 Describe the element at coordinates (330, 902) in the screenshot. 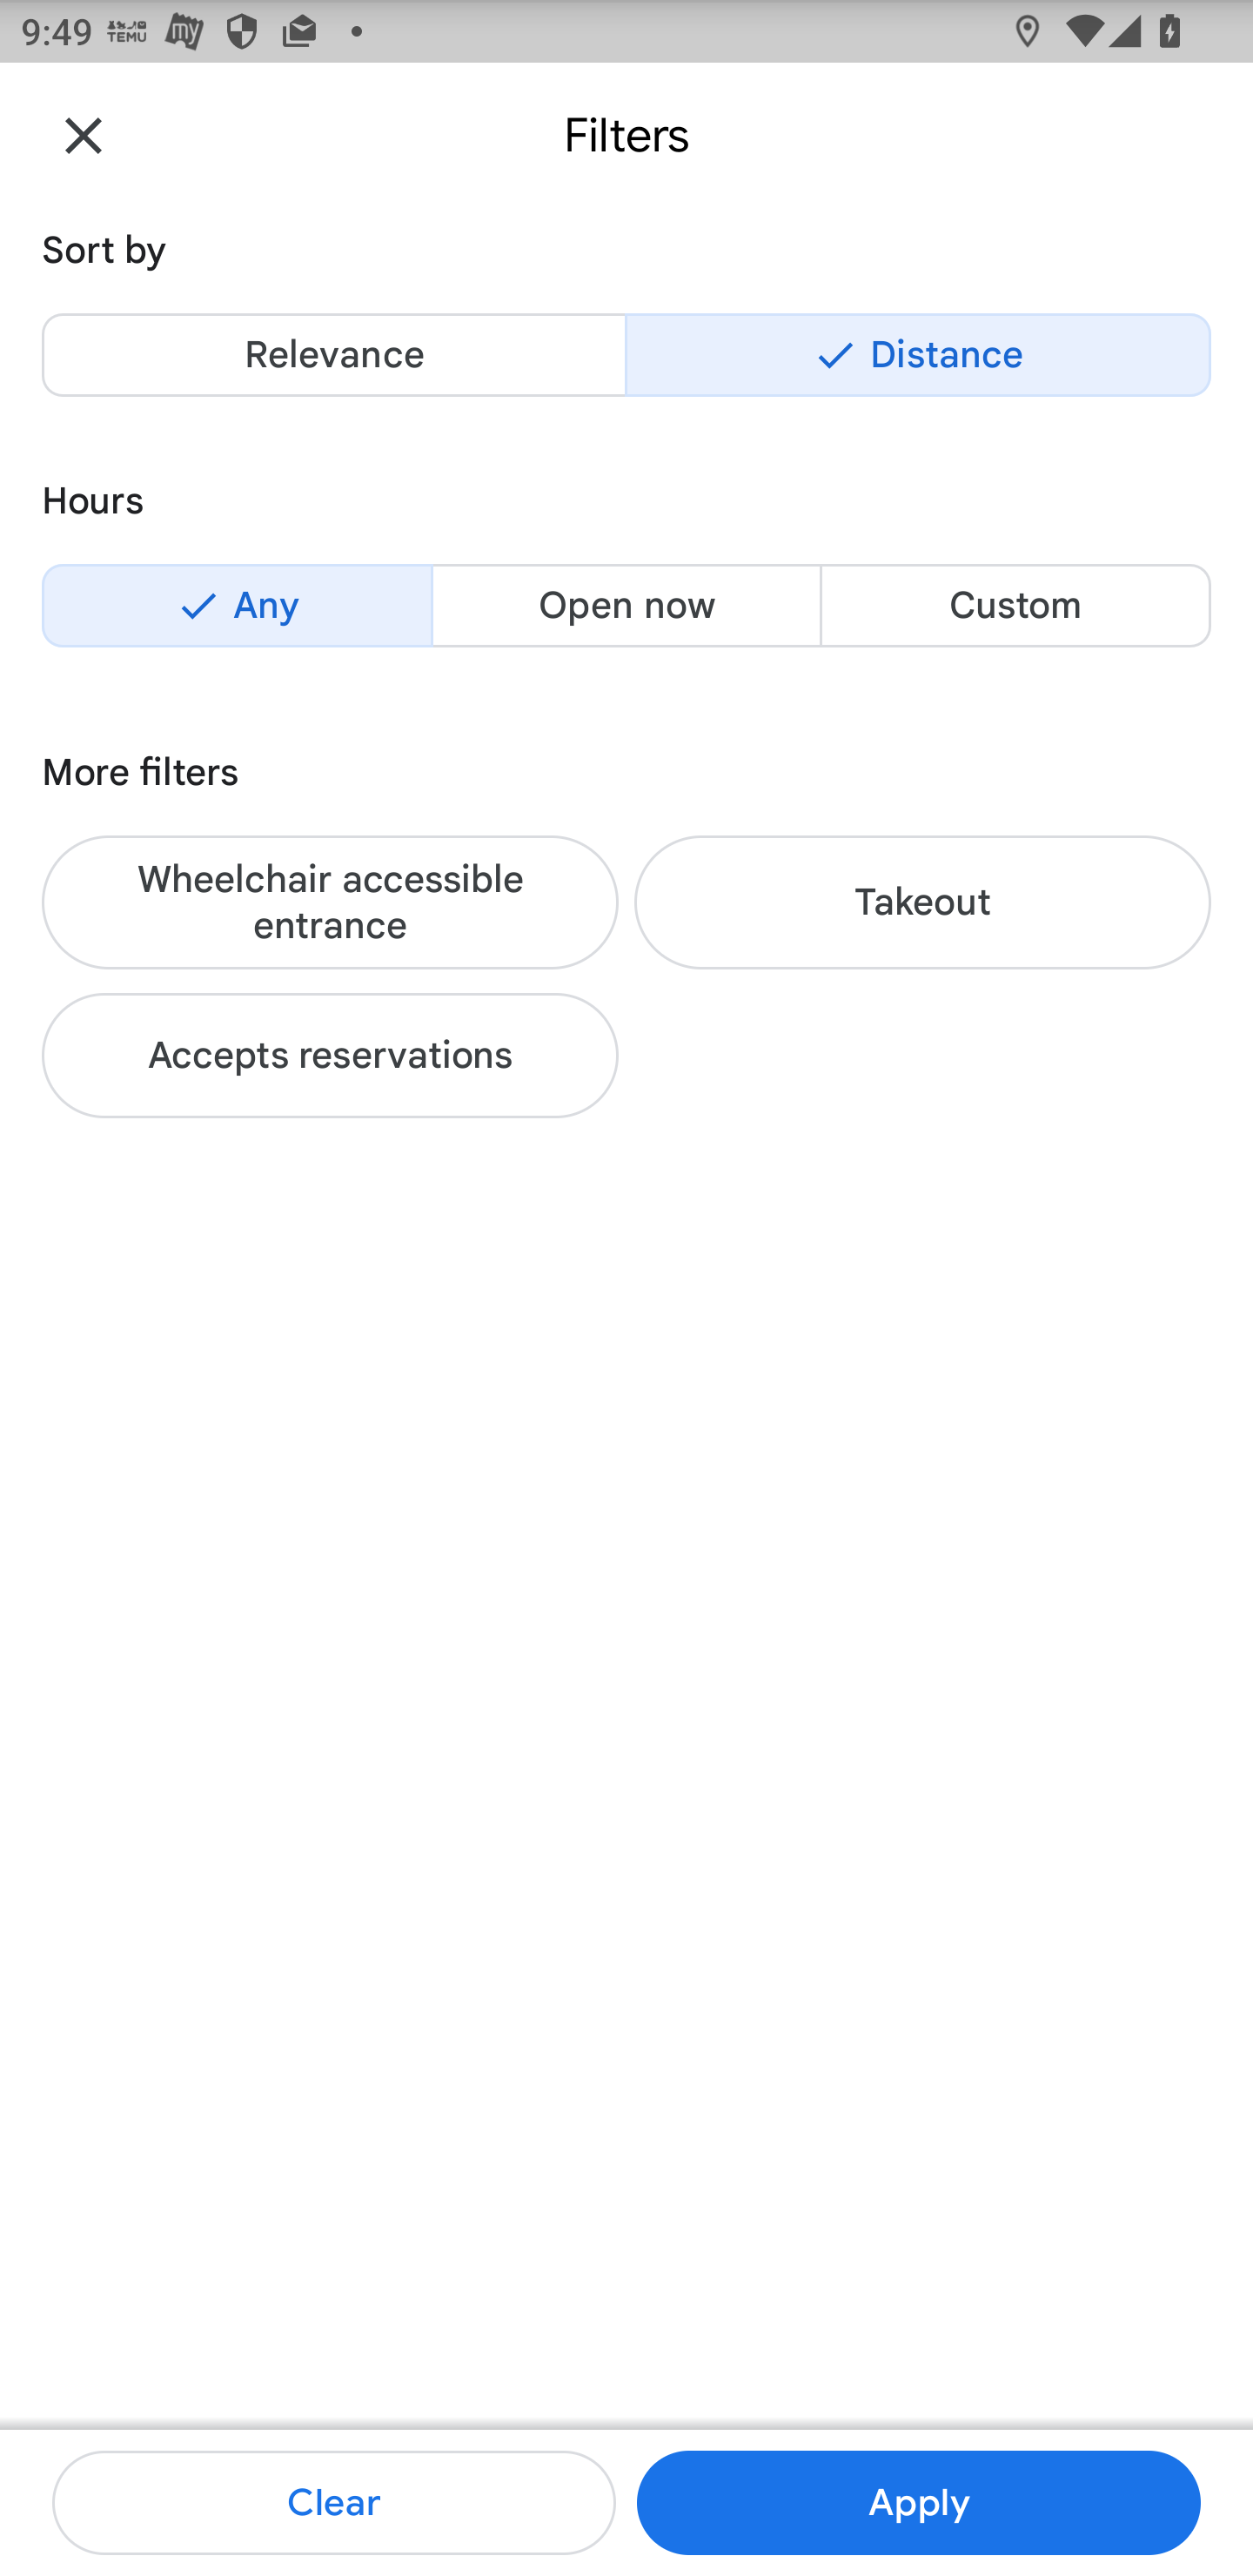

I see `Wheelchair accessible entrance` at that location.